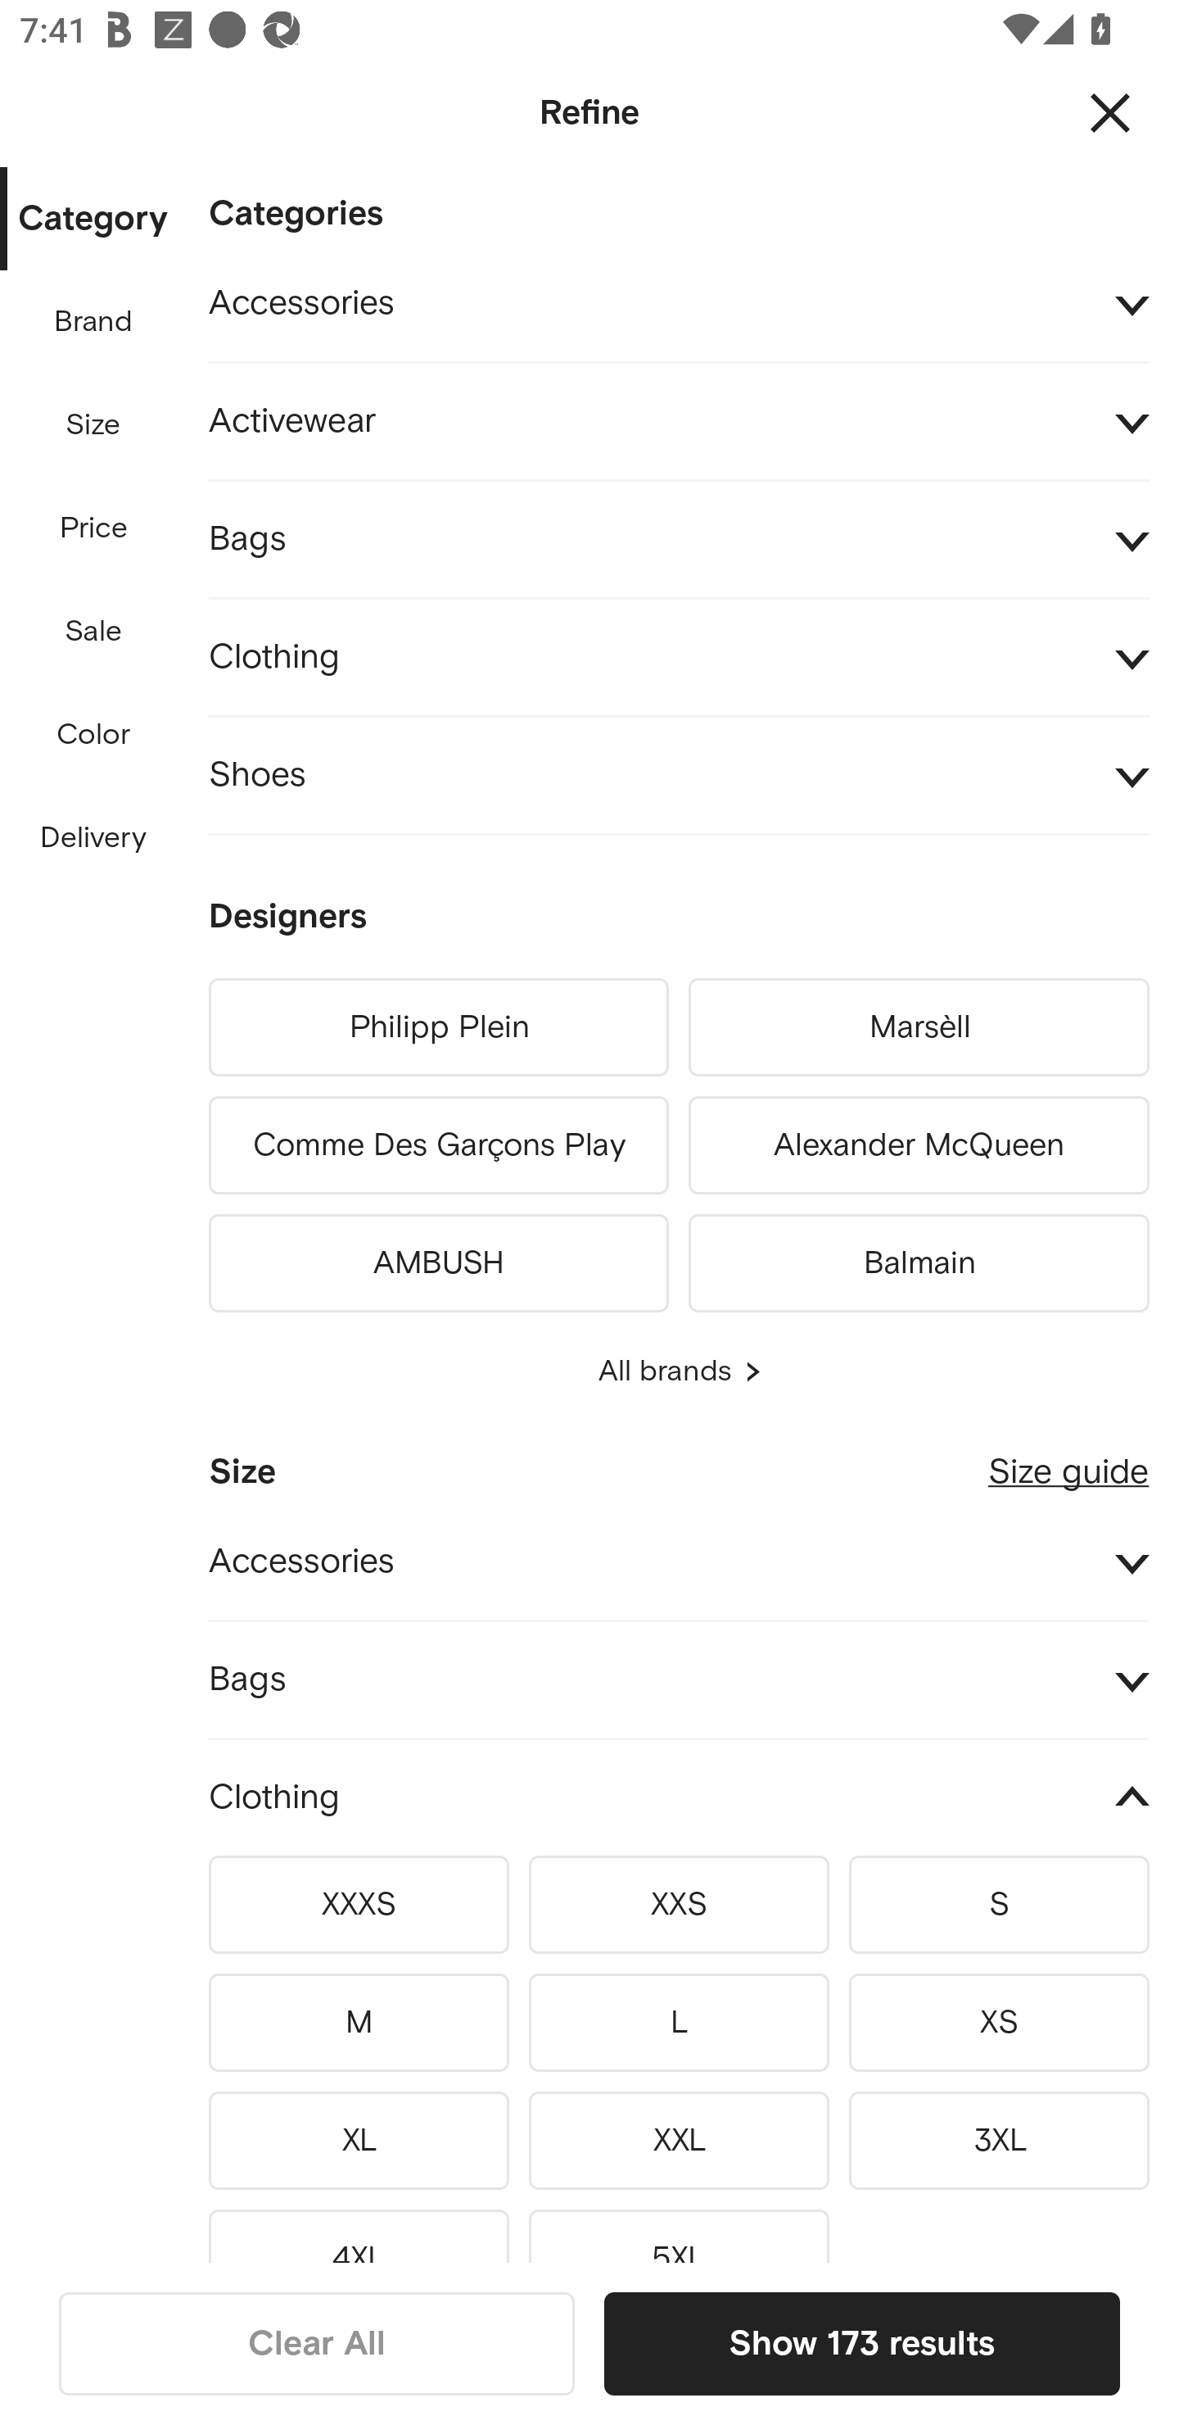  Describe the element at coordinates (919, 1258) in the screenshot. I see `Balmain` at that location.